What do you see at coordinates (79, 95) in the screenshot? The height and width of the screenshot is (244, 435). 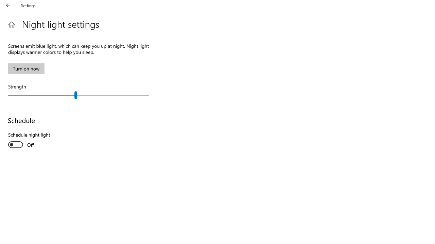 I see `Strength` at bounding box center [79, 95].